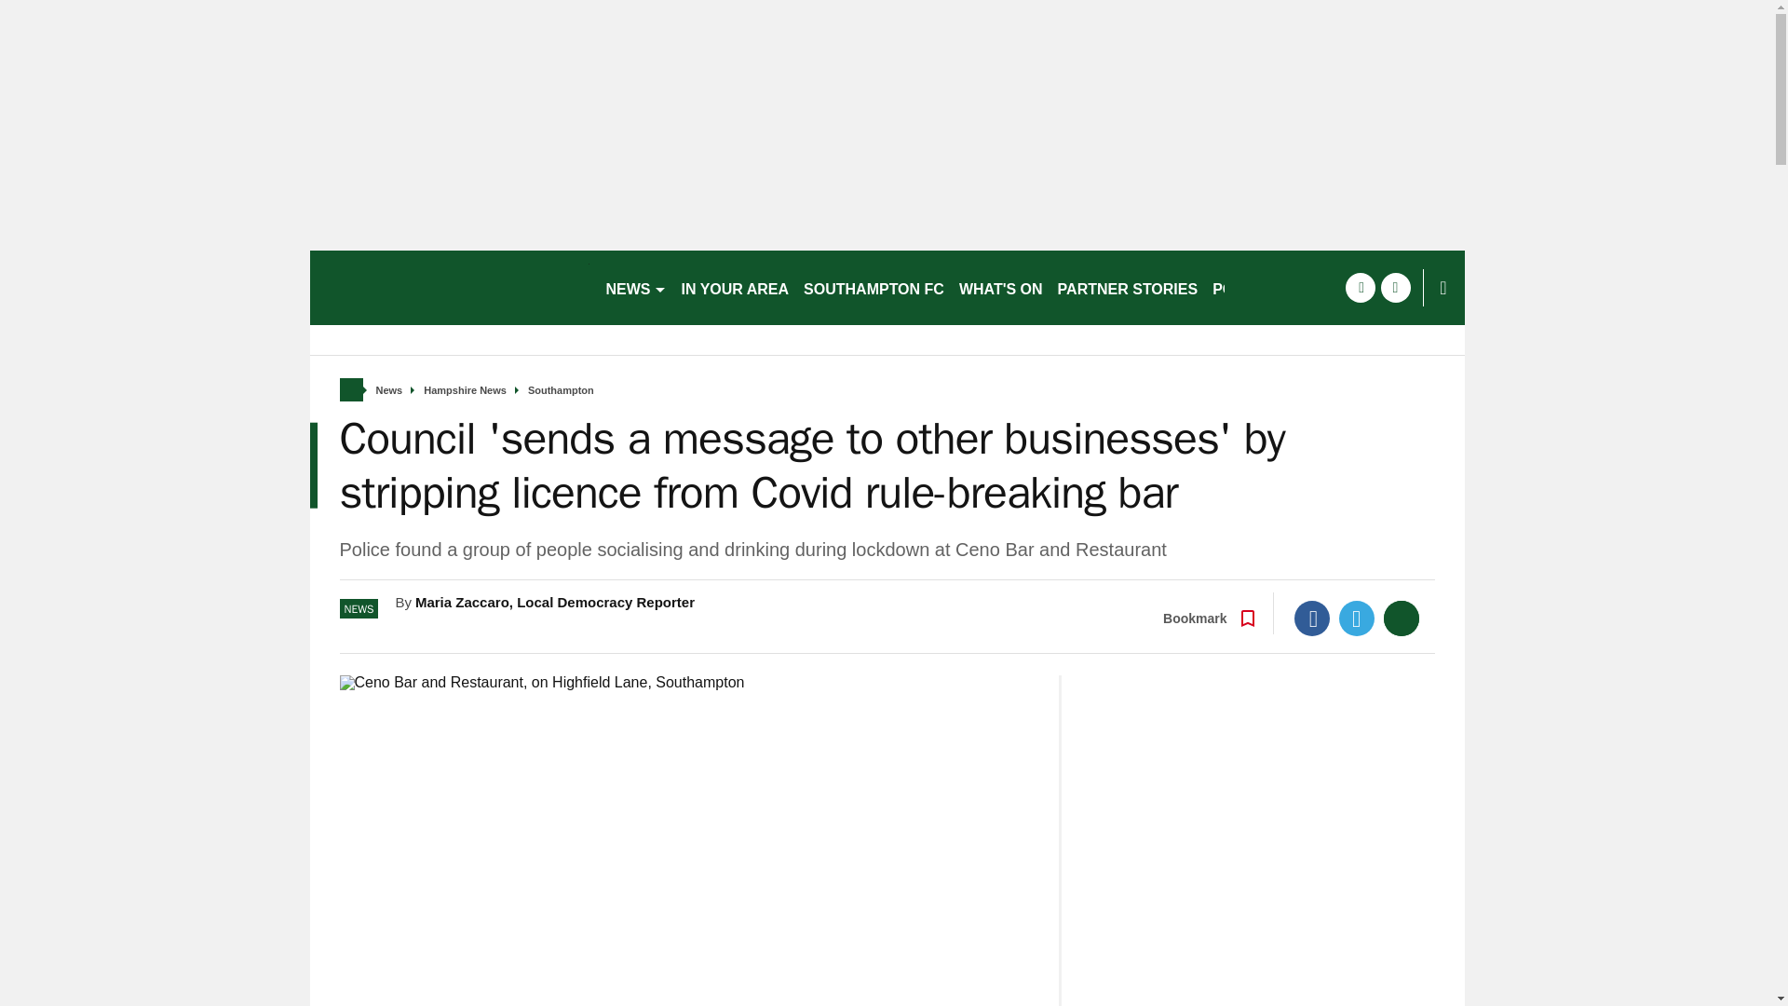 The width and height of the screenshot is (1788, 1006). Describe the element at coordinates (1312, 618) in the screenshot. I see `Facebook` at that location.